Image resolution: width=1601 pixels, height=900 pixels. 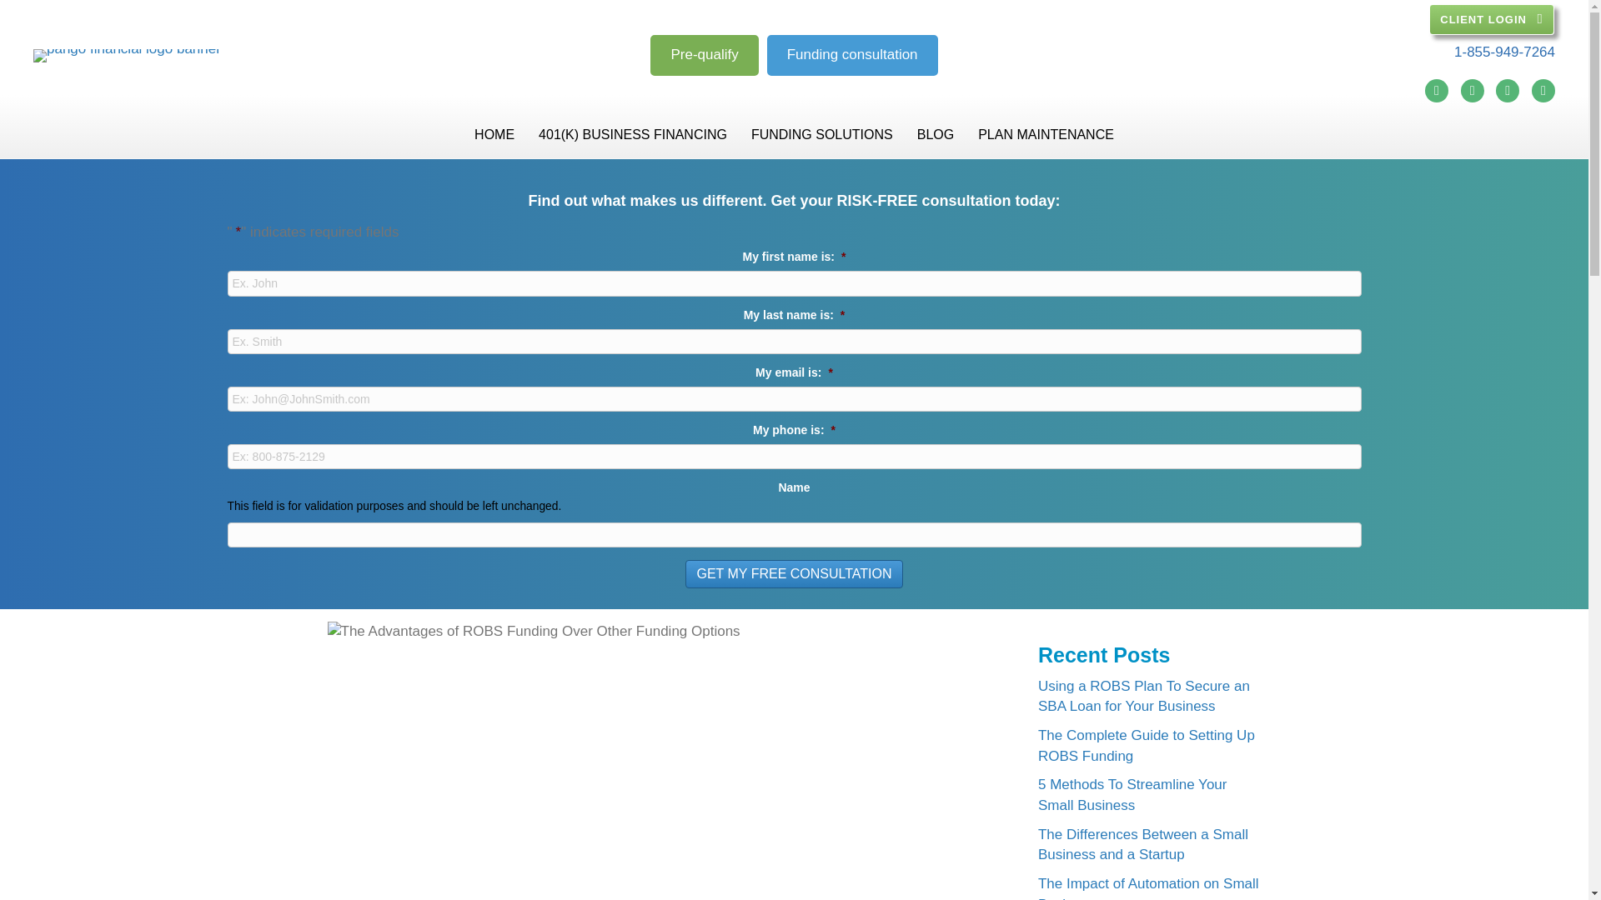 I want to click on Funding consultation, so click(x=852, y=55).